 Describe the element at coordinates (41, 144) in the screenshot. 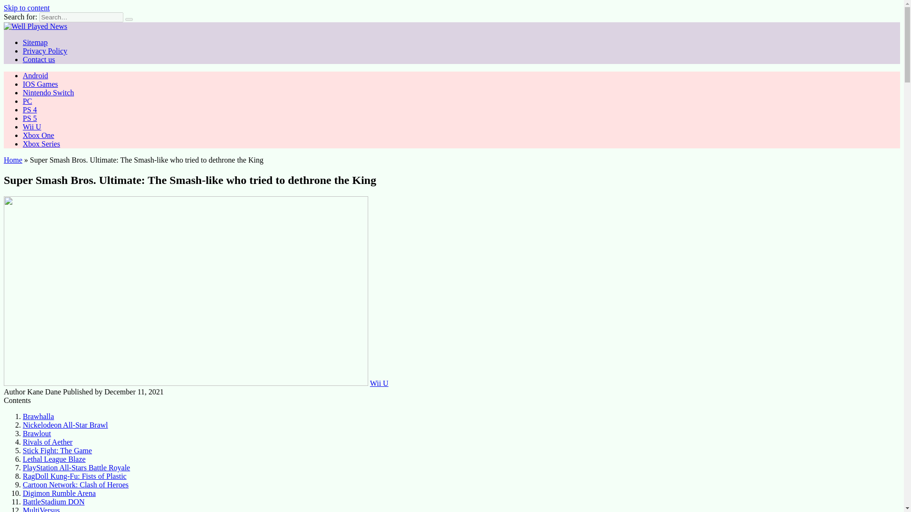

I see `Xbox Series` at that location.